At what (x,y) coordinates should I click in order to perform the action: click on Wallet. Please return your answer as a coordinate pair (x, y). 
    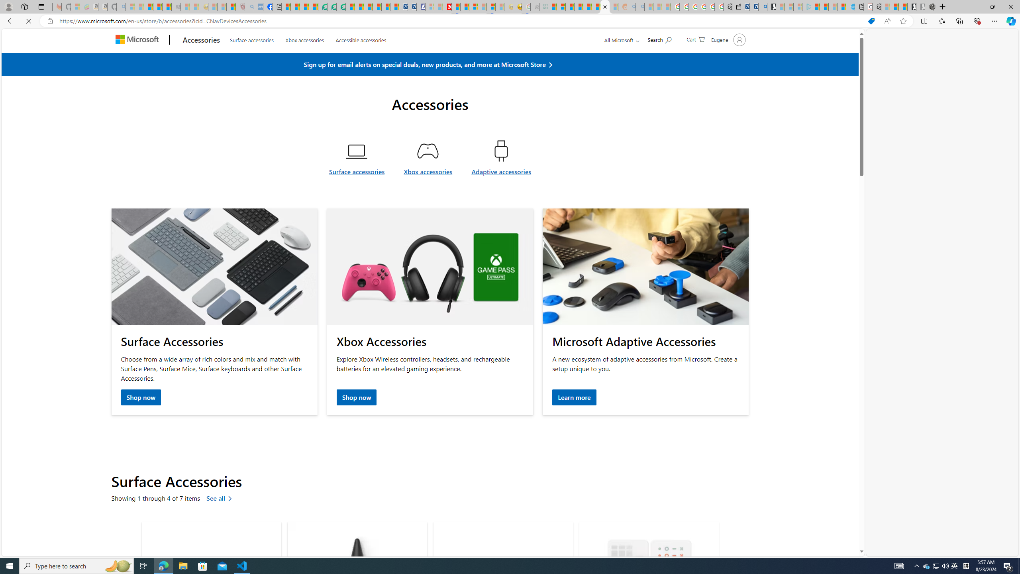
    Looking at the image, I should click on (736, 7).